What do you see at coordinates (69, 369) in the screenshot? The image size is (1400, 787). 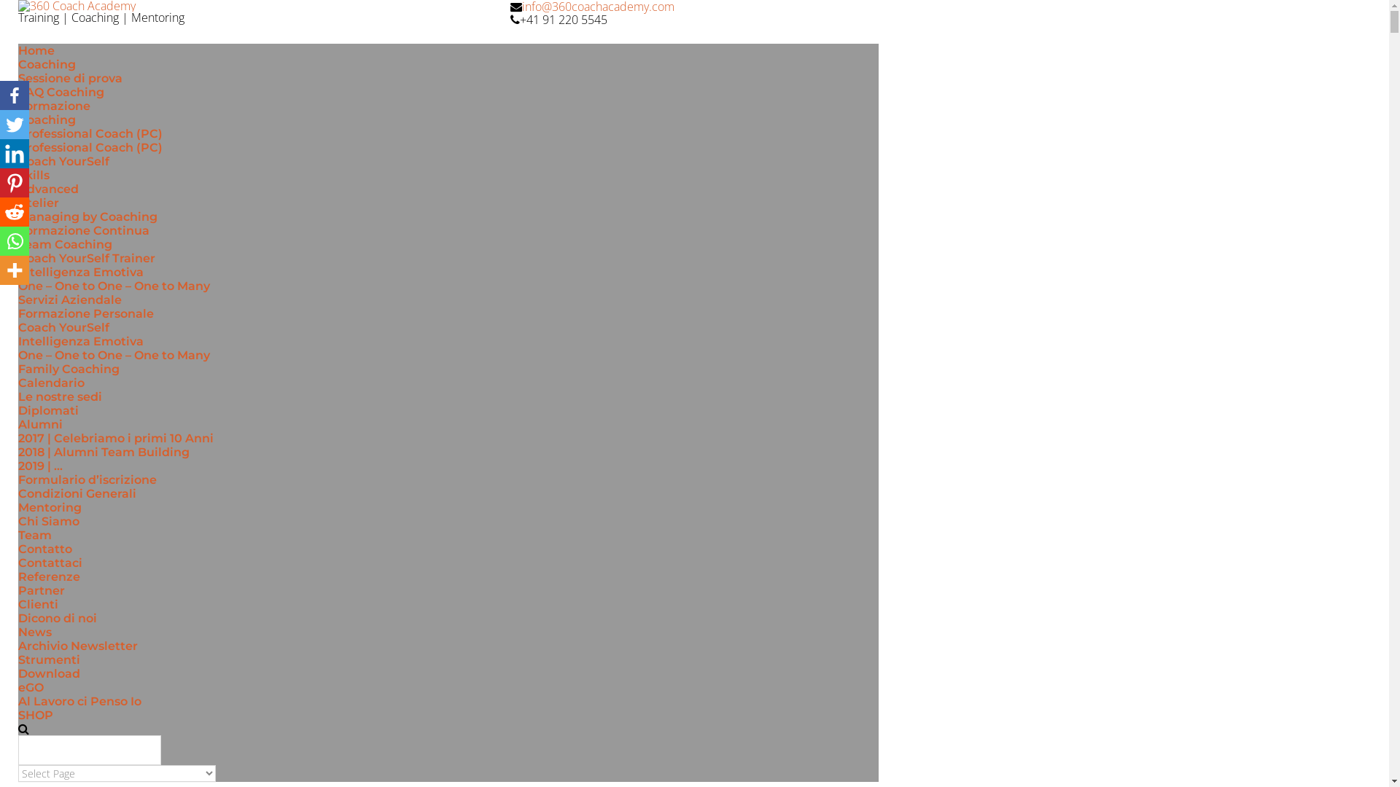 I see `Family Coaching` at bounding box center [69, 369].